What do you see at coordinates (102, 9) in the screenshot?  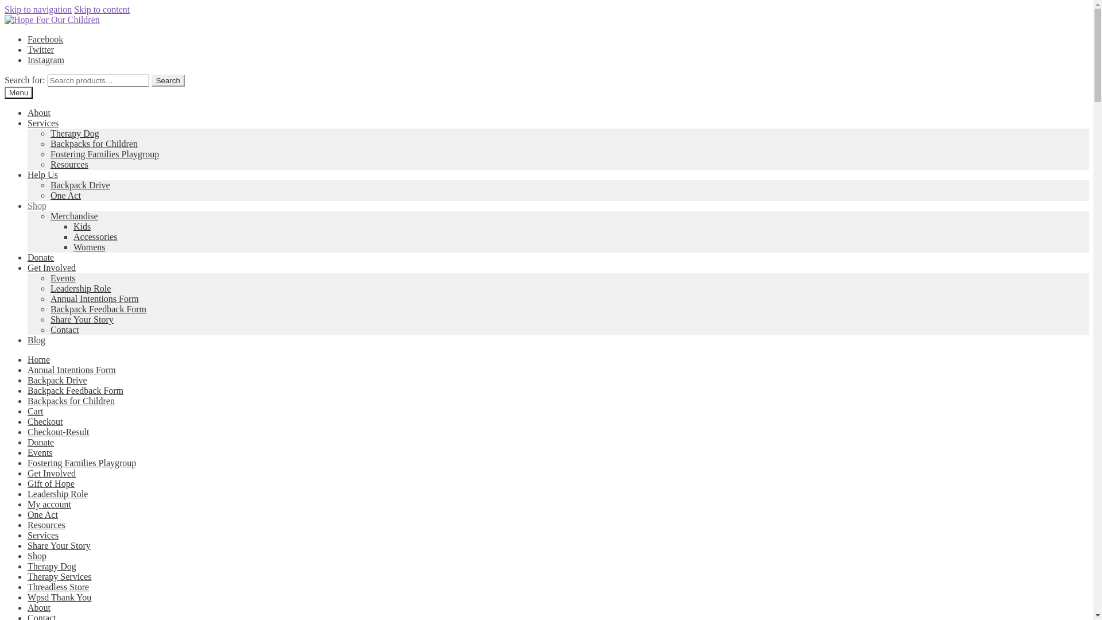 I see `Skip to content` at bounding box center [102, 9].